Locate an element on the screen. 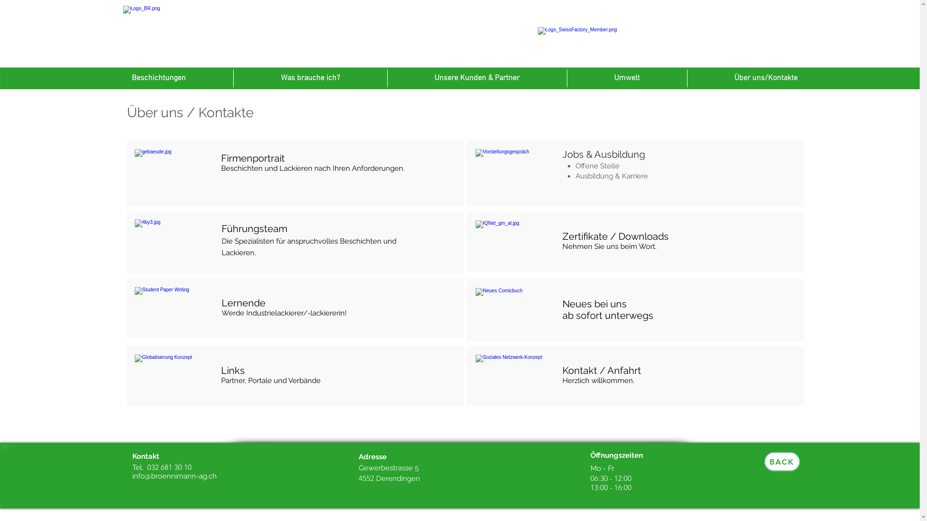 This screenshot has width=927, height=521. Jobs & Ausbildung is located at coordinates (604, 154).